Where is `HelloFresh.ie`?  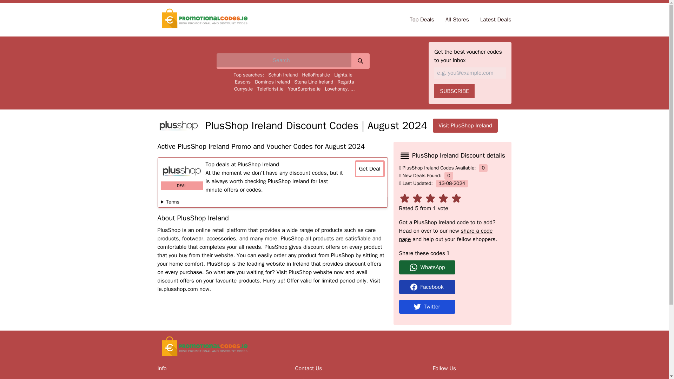
HelloFresh.ie is located at coordinates (316, 75).